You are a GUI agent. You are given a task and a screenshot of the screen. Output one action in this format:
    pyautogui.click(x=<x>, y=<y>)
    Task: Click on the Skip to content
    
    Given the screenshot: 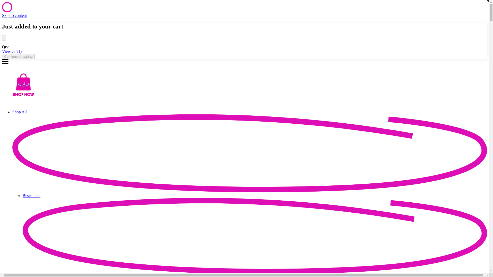 What is the action you would take?
    pyautogui.click(x=14, y=15)
    